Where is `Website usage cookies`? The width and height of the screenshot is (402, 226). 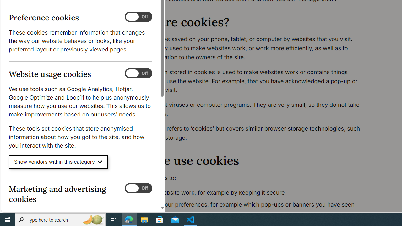
Website usage cookies is located at coordinates (138, 73).